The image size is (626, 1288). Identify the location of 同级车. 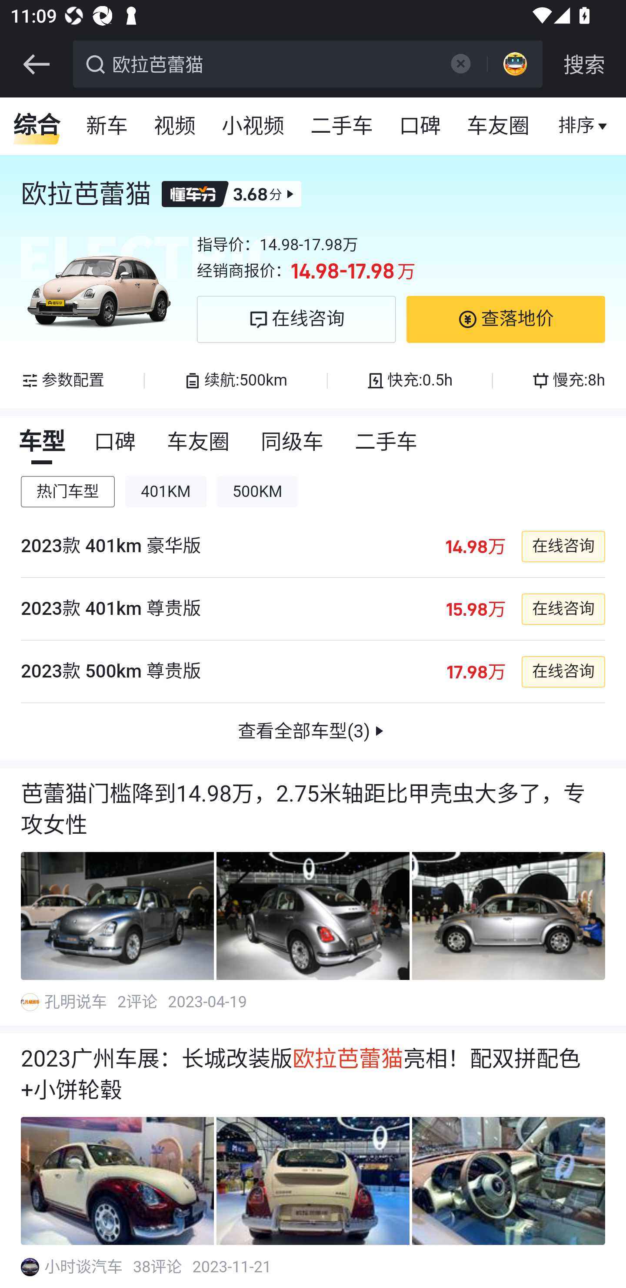
(293, 442).